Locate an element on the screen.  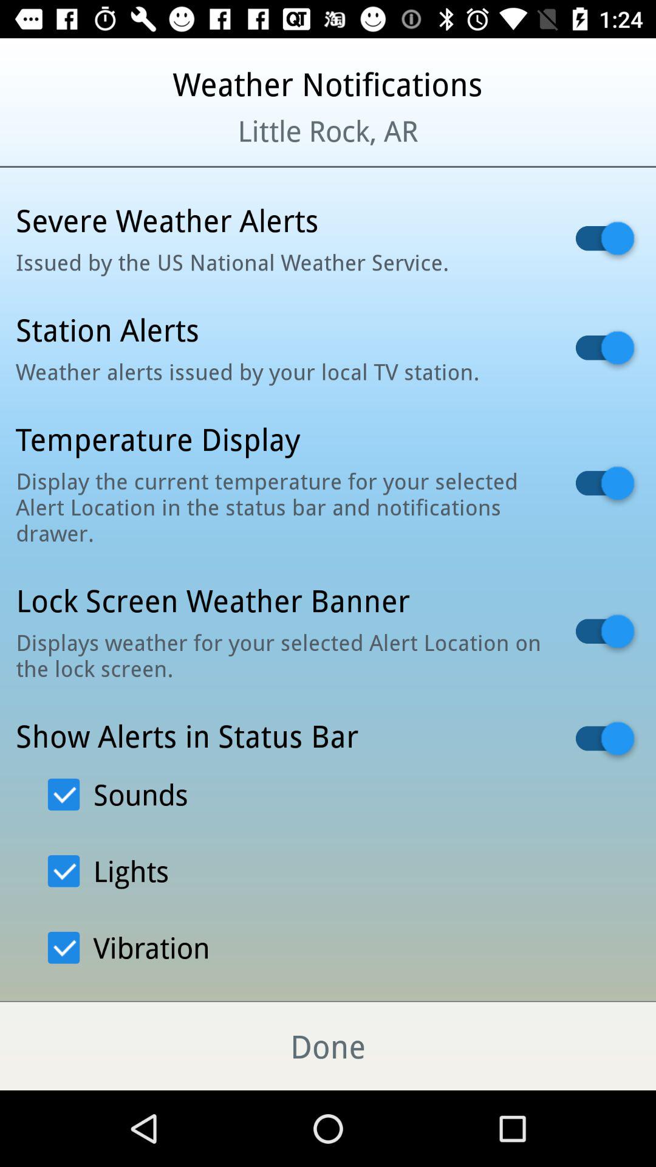
choose the item below the temperature display item is located at coordinates (280, 507).